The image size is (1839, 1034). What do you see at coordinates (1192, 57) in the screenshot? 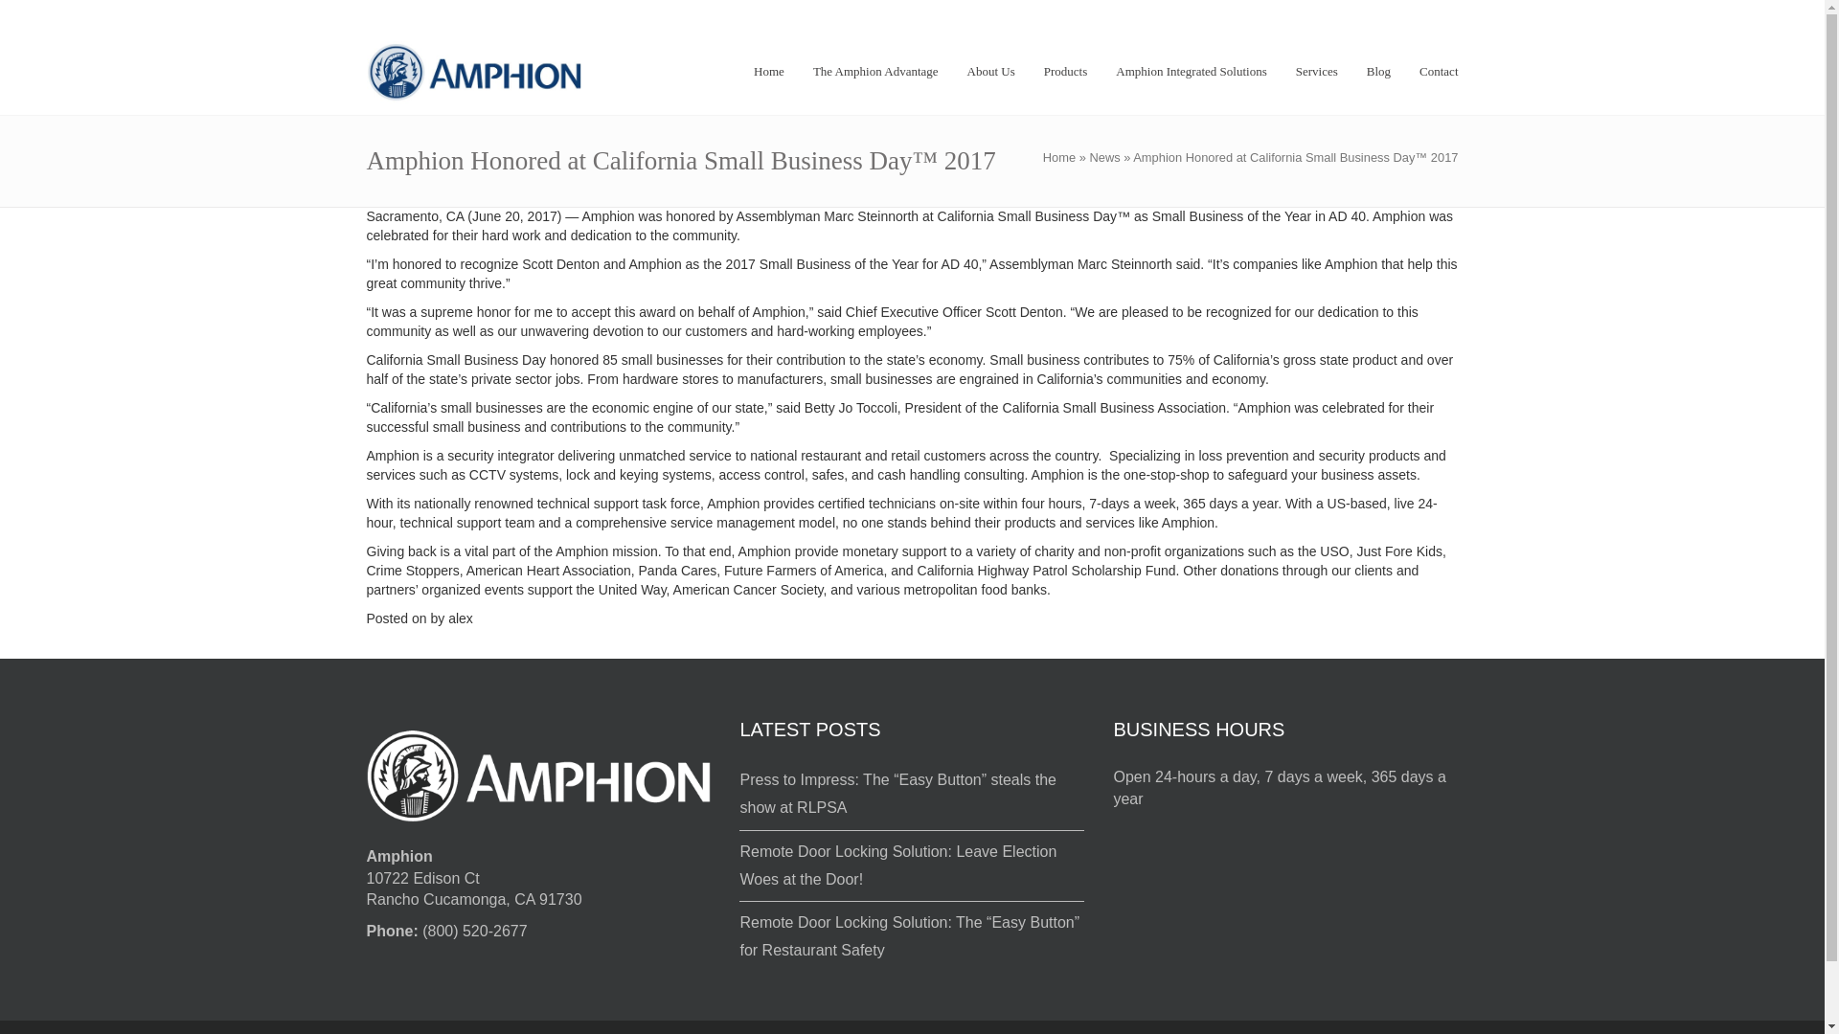
I see `Amphion Integrated Solutions` at bounding box center [1192, 57].